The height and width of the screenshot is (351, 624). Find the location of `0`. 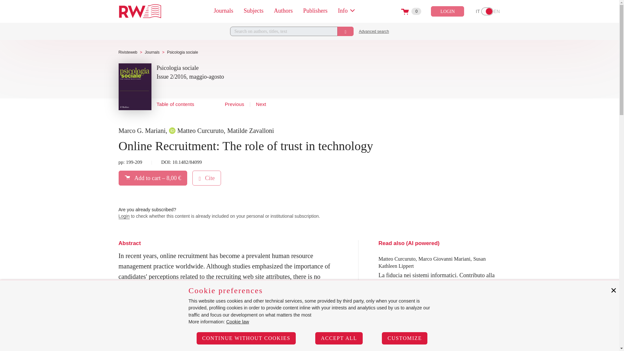

0 is located at coordinates (140, 11).